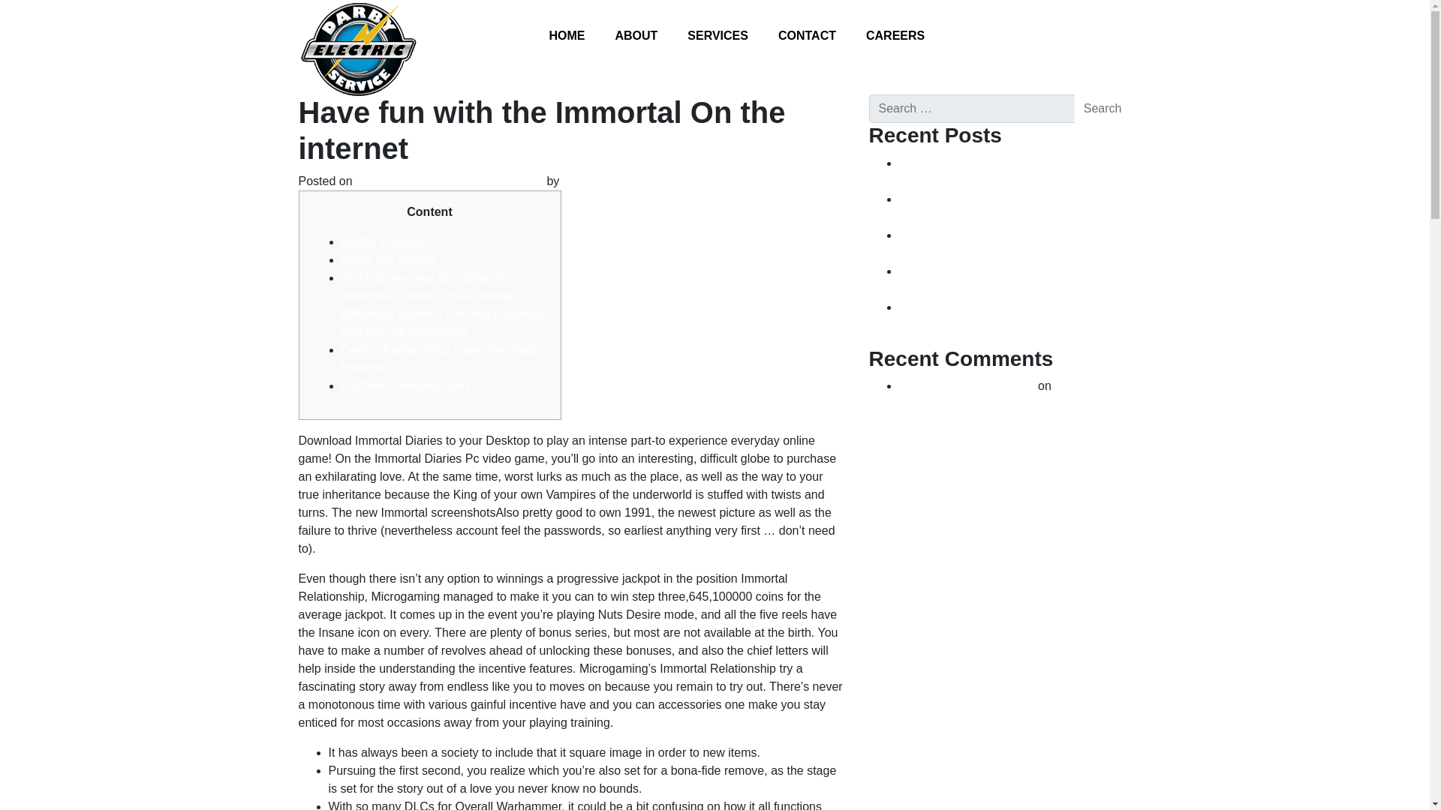 This screenshot has width=1441, height=810. I want to click on A WordPress Commenter, so click(967, 385).